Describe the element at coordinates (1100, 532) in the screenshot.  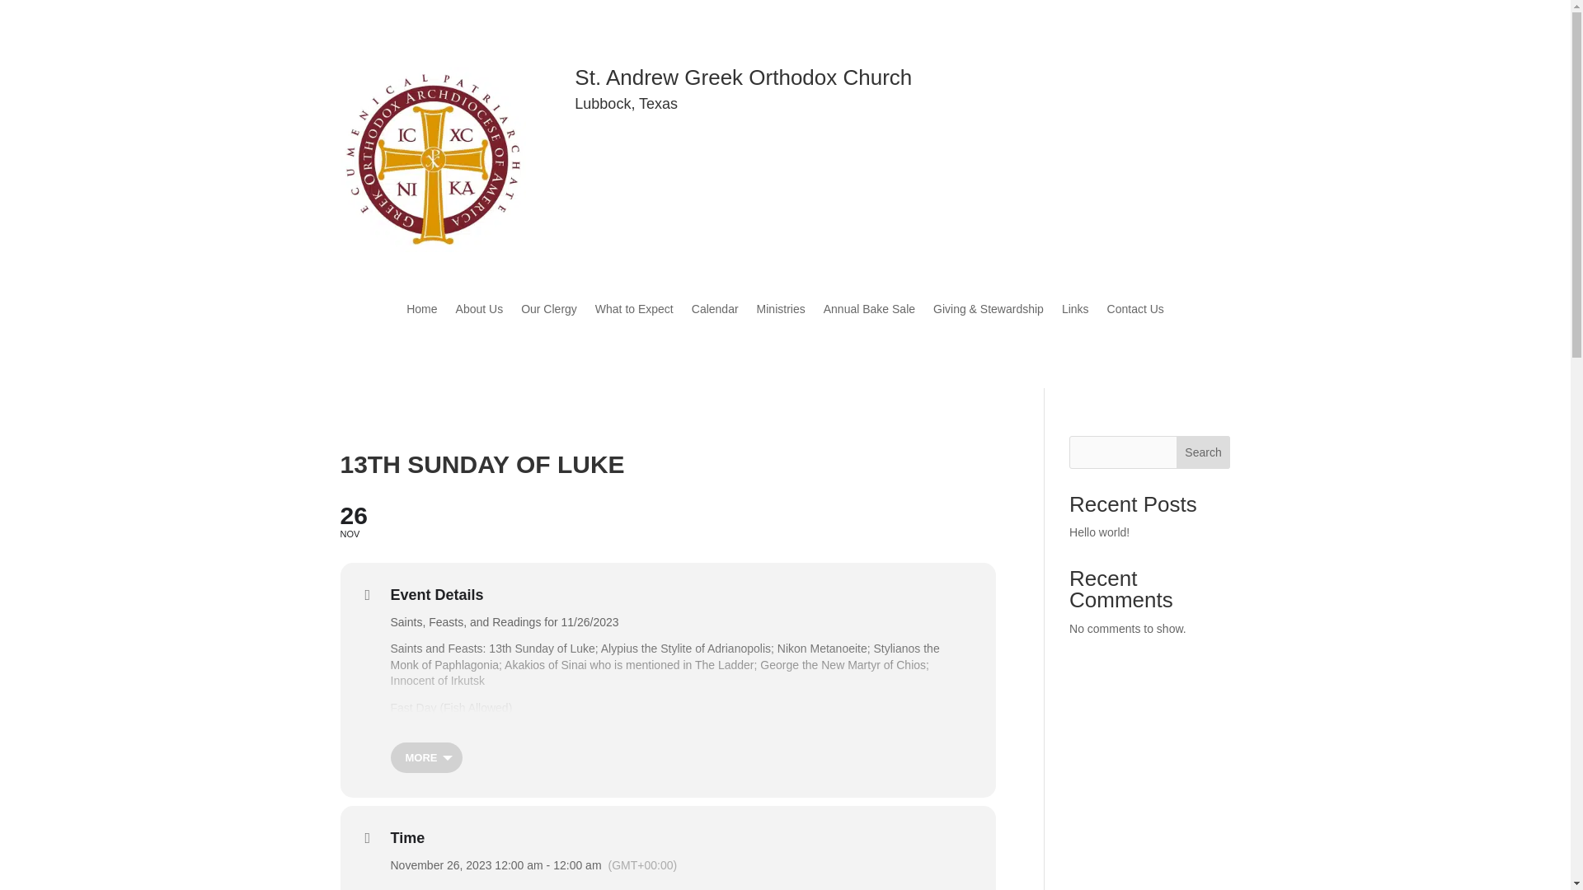
I see `Annual Bake Sale` at that location.